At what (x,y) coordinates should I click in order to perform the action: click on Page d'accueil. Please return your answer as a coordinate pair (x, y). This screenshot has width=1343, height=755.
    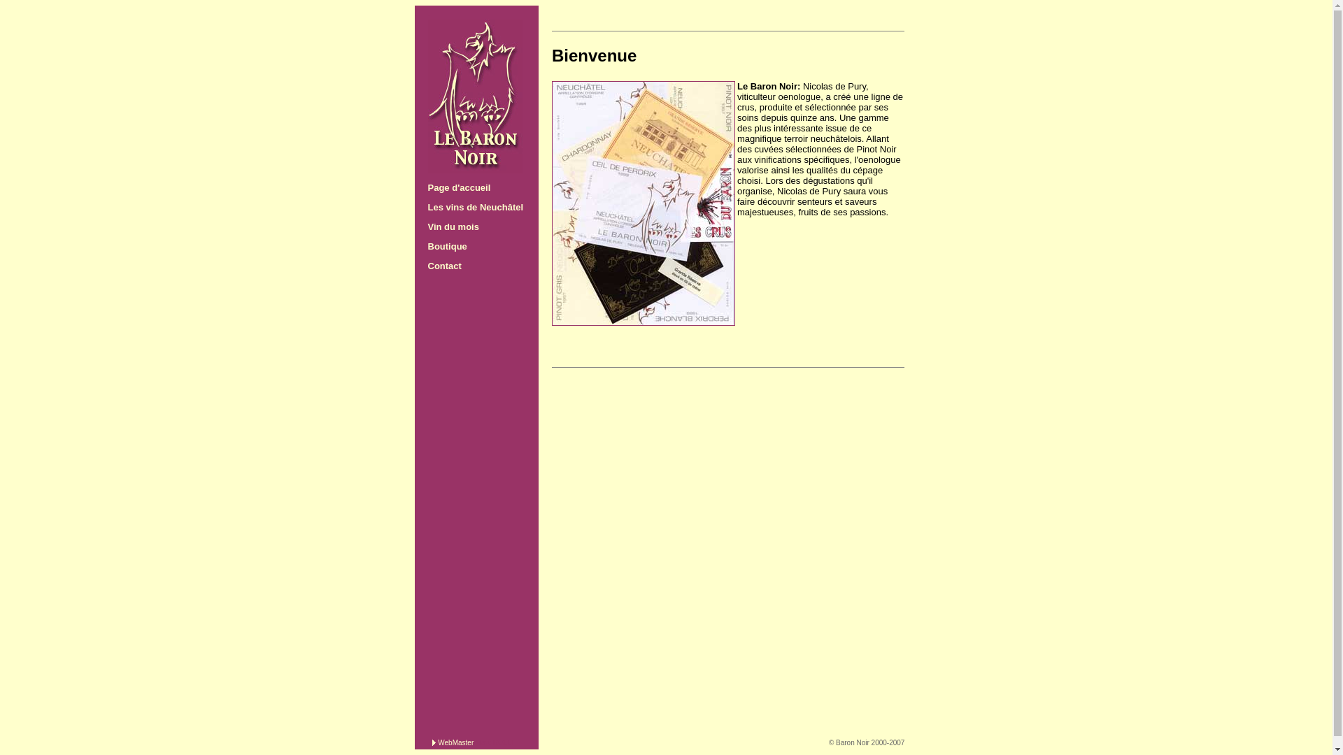
    Looking at the image, I should click on (460, 187).